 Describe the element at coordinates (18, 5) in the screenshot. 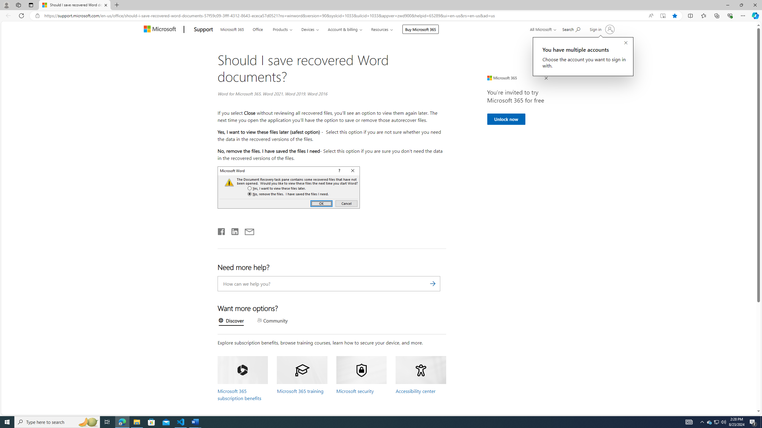

I see `Workspaces` at that location.